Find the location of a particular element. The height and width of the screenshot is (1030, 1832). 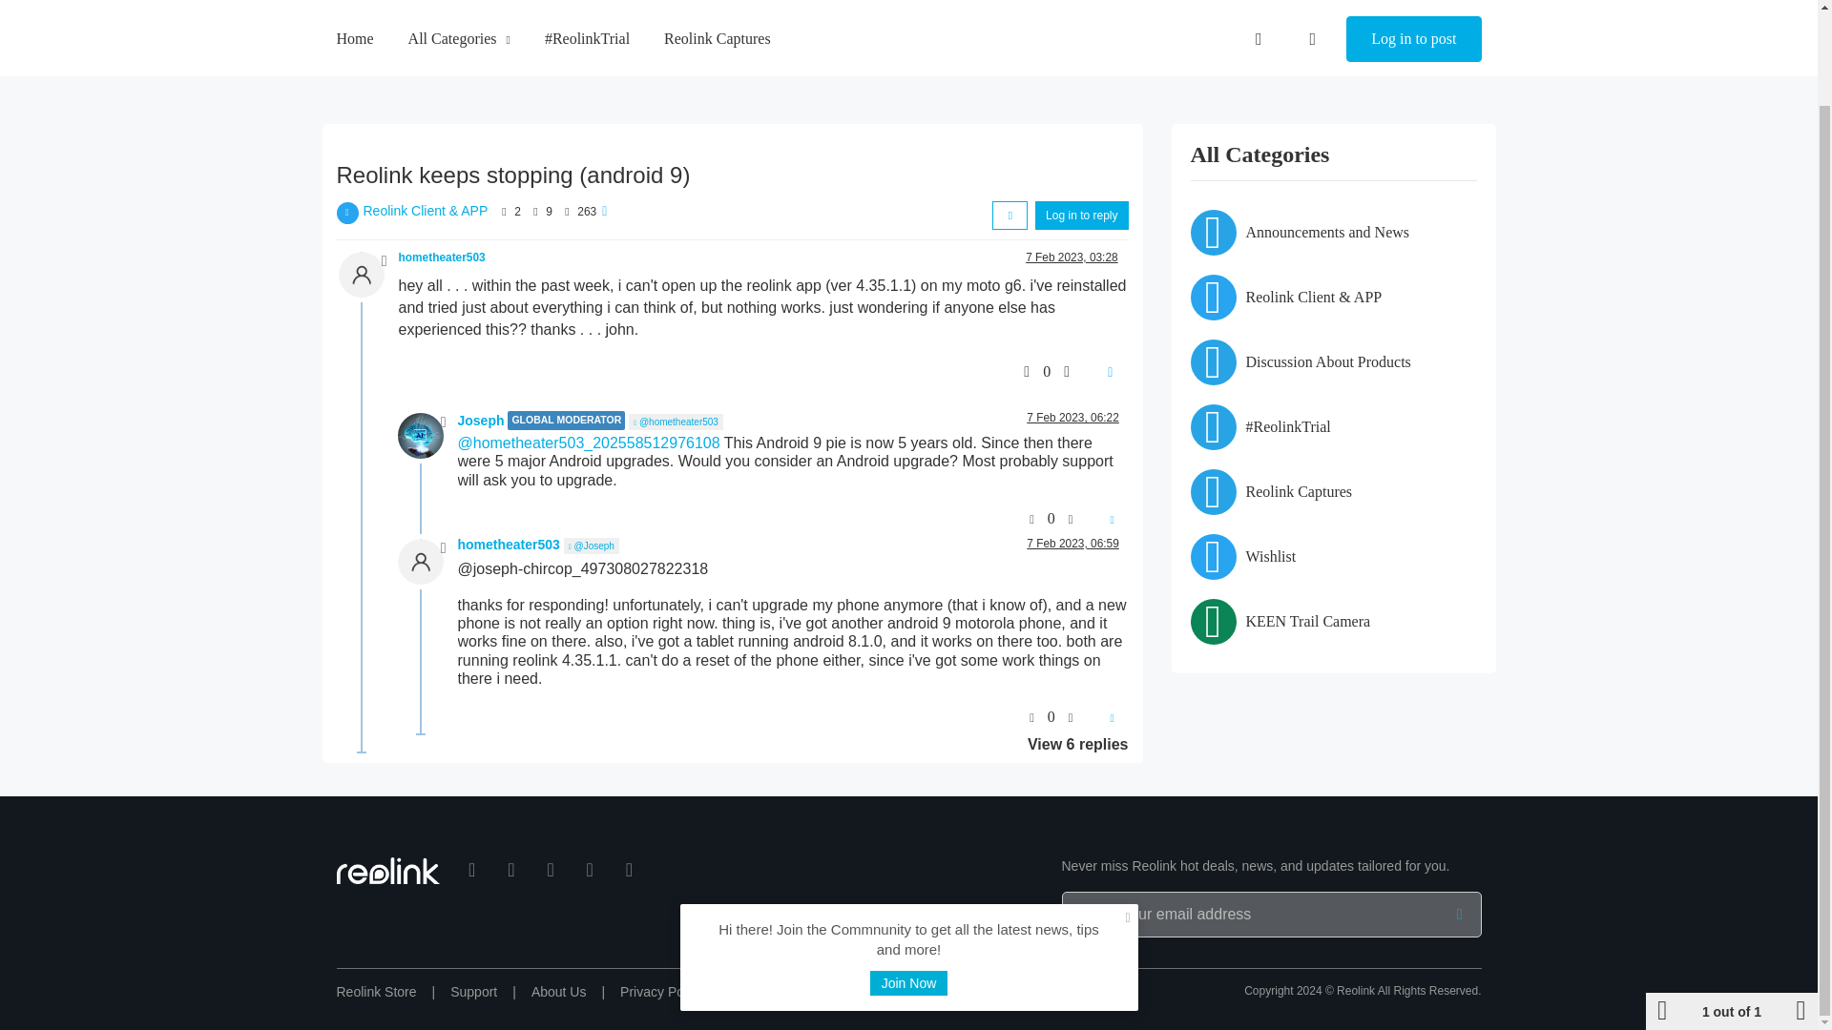

7 Feb 2023, 03:28 is located at coordinates (1072, 257).